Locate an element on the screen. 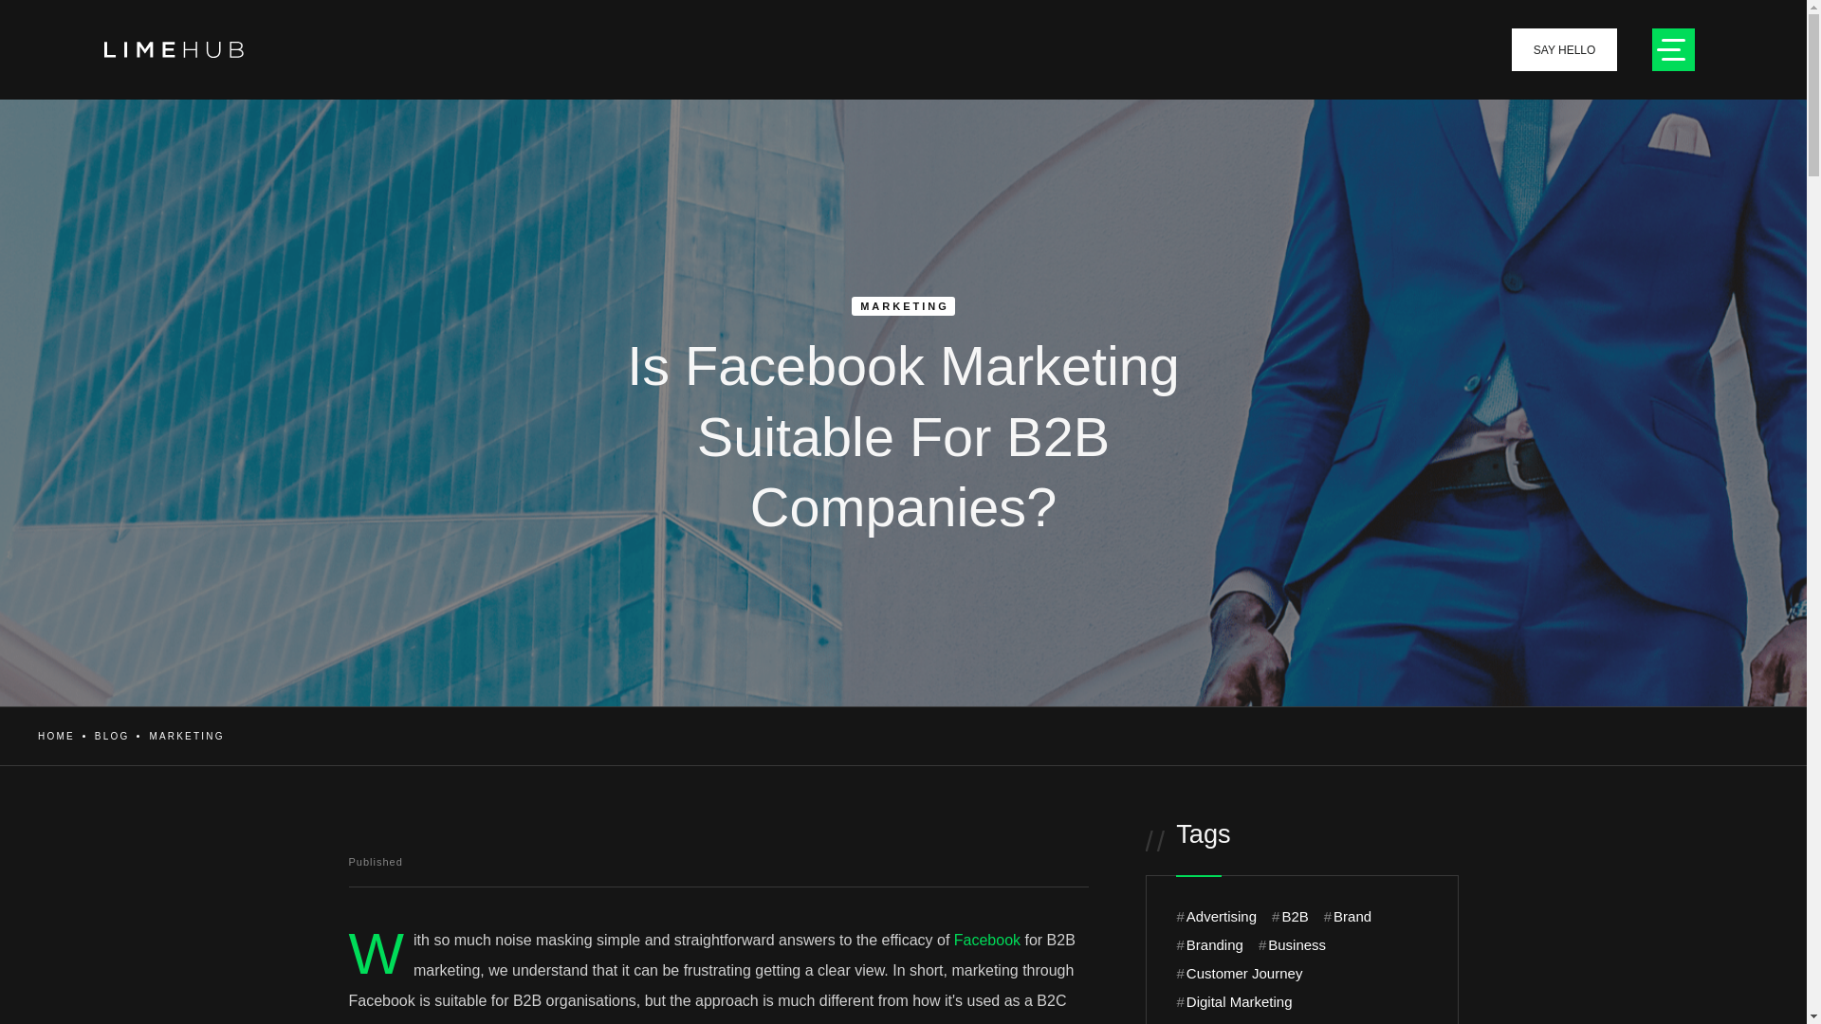 The image size is (1821, 1024). HOME is located at coordinates (55, 736).